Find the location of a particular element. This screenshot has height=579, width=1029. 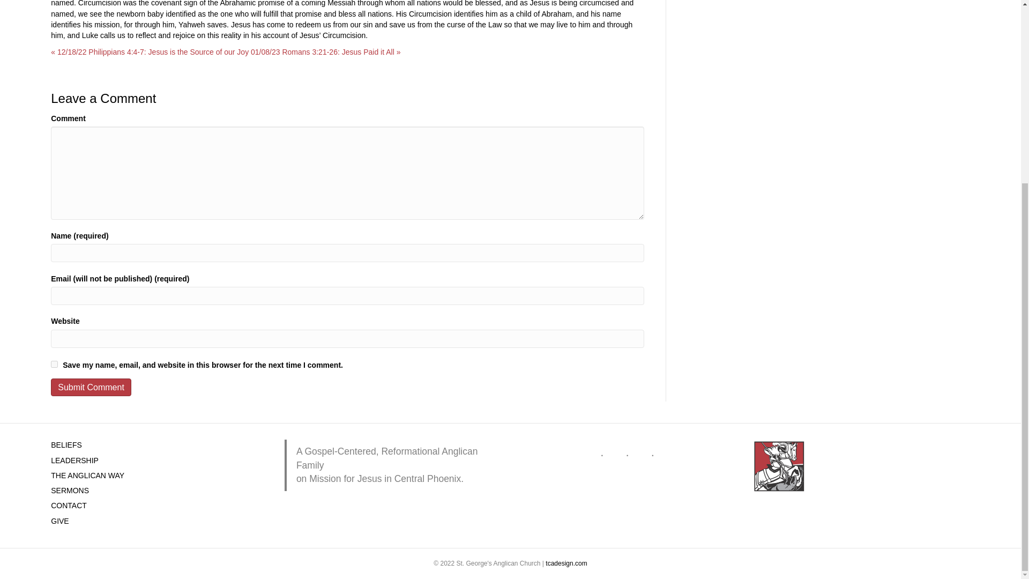

tcadesign.com is located at coordinates (566, 563).